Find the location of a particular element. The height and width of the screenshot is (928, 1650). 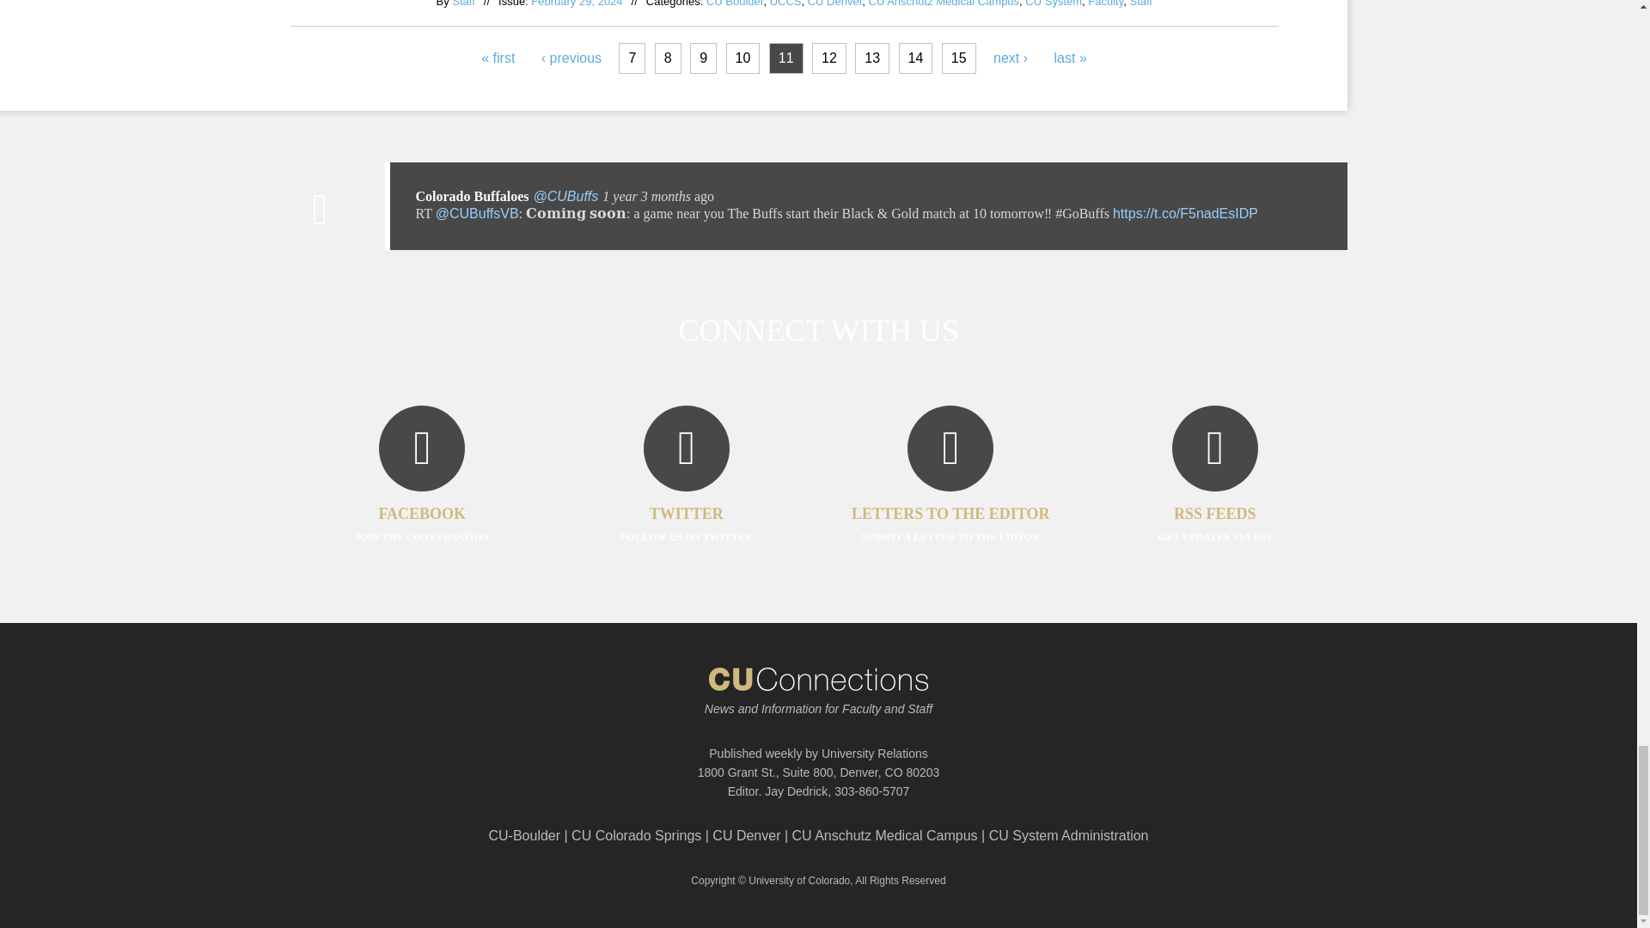

Go to next page is located at coordinates (1011, 58).